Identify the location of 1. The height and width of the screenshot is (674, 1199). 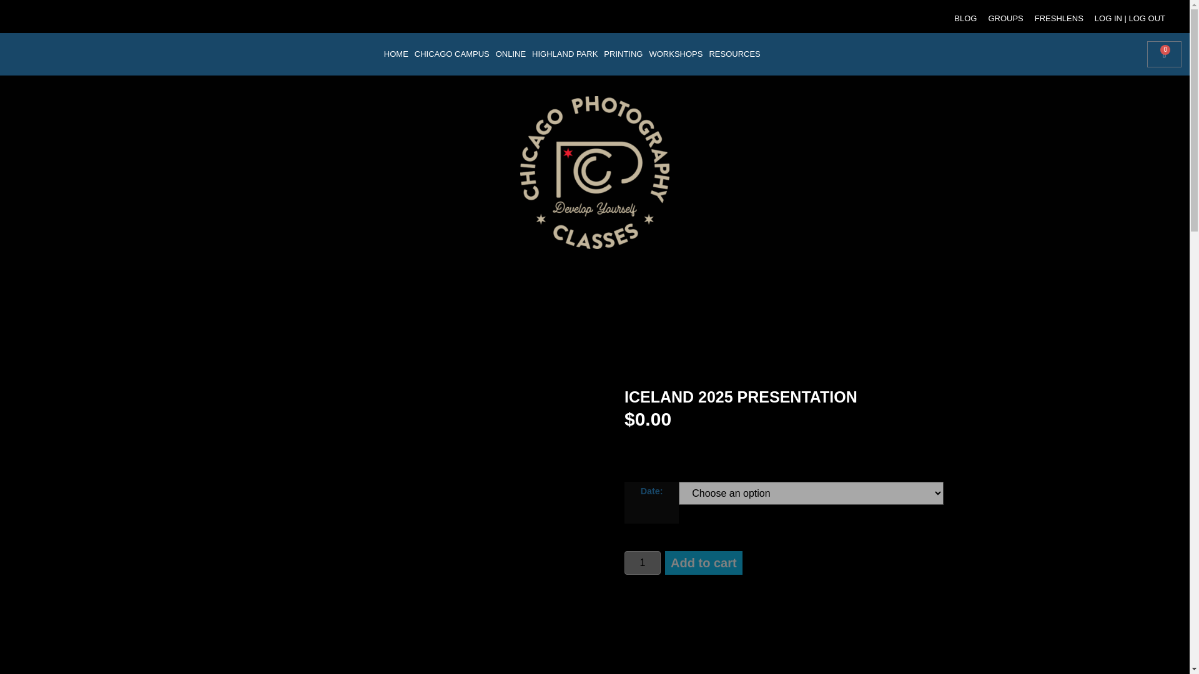
(642, 563).